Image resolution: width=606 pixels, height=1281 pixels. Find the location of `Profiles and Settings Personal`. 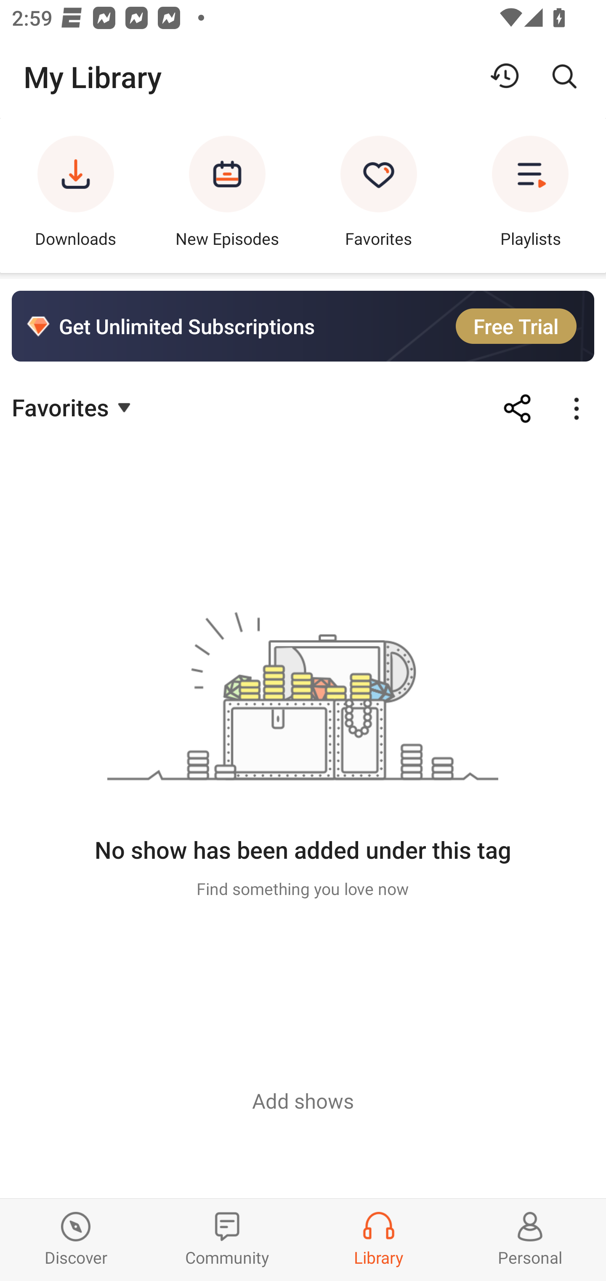

Profiles and Settings Personal is located at coordinates (530, 1240).